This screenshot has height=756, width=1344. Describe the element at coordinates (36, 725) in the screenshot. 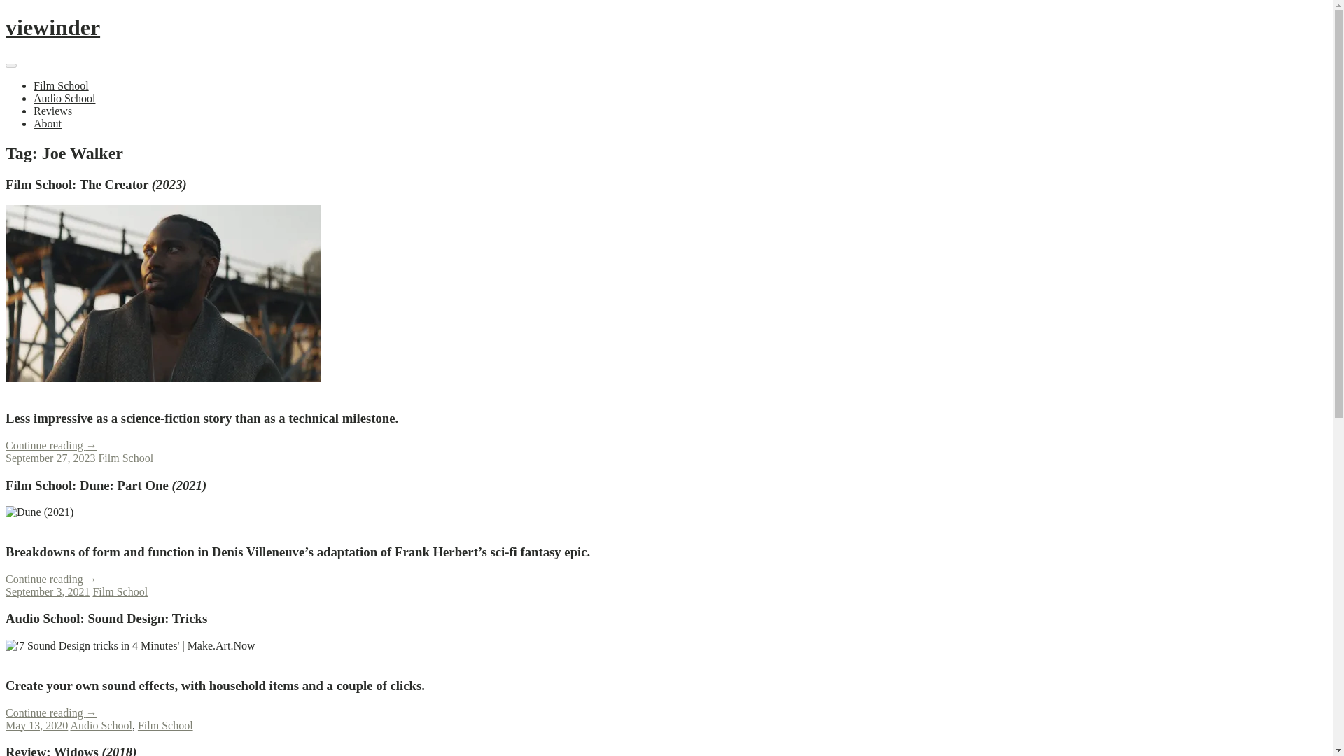

I see `May 13, 2020` at that location.